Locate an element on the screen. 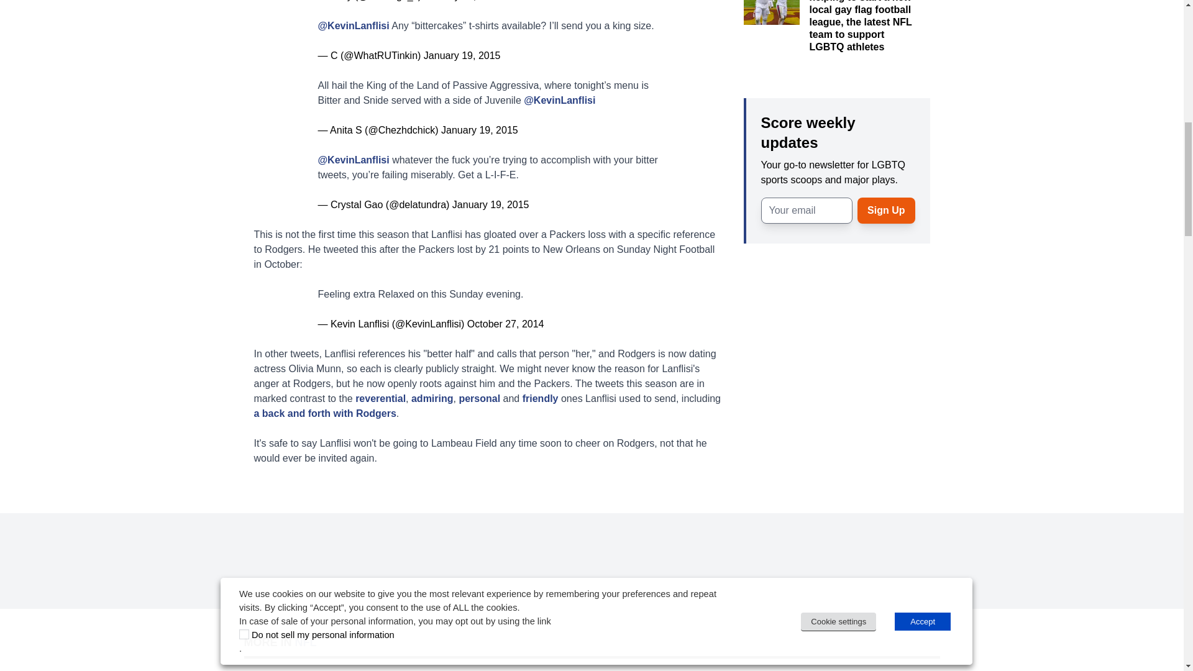 This screenshot has width=1193, height=671. friendly is located at coordinates (540, 398).